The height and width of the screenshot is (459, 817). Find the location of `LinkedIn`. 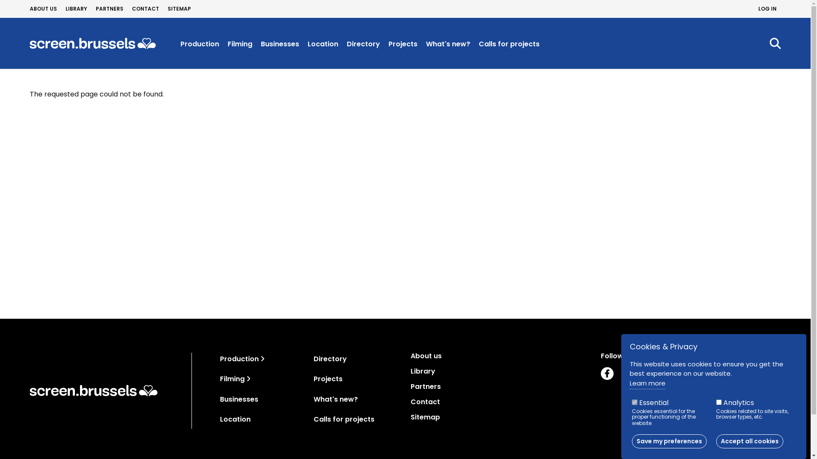

LinkedIn is located at coordinates (650, 373).